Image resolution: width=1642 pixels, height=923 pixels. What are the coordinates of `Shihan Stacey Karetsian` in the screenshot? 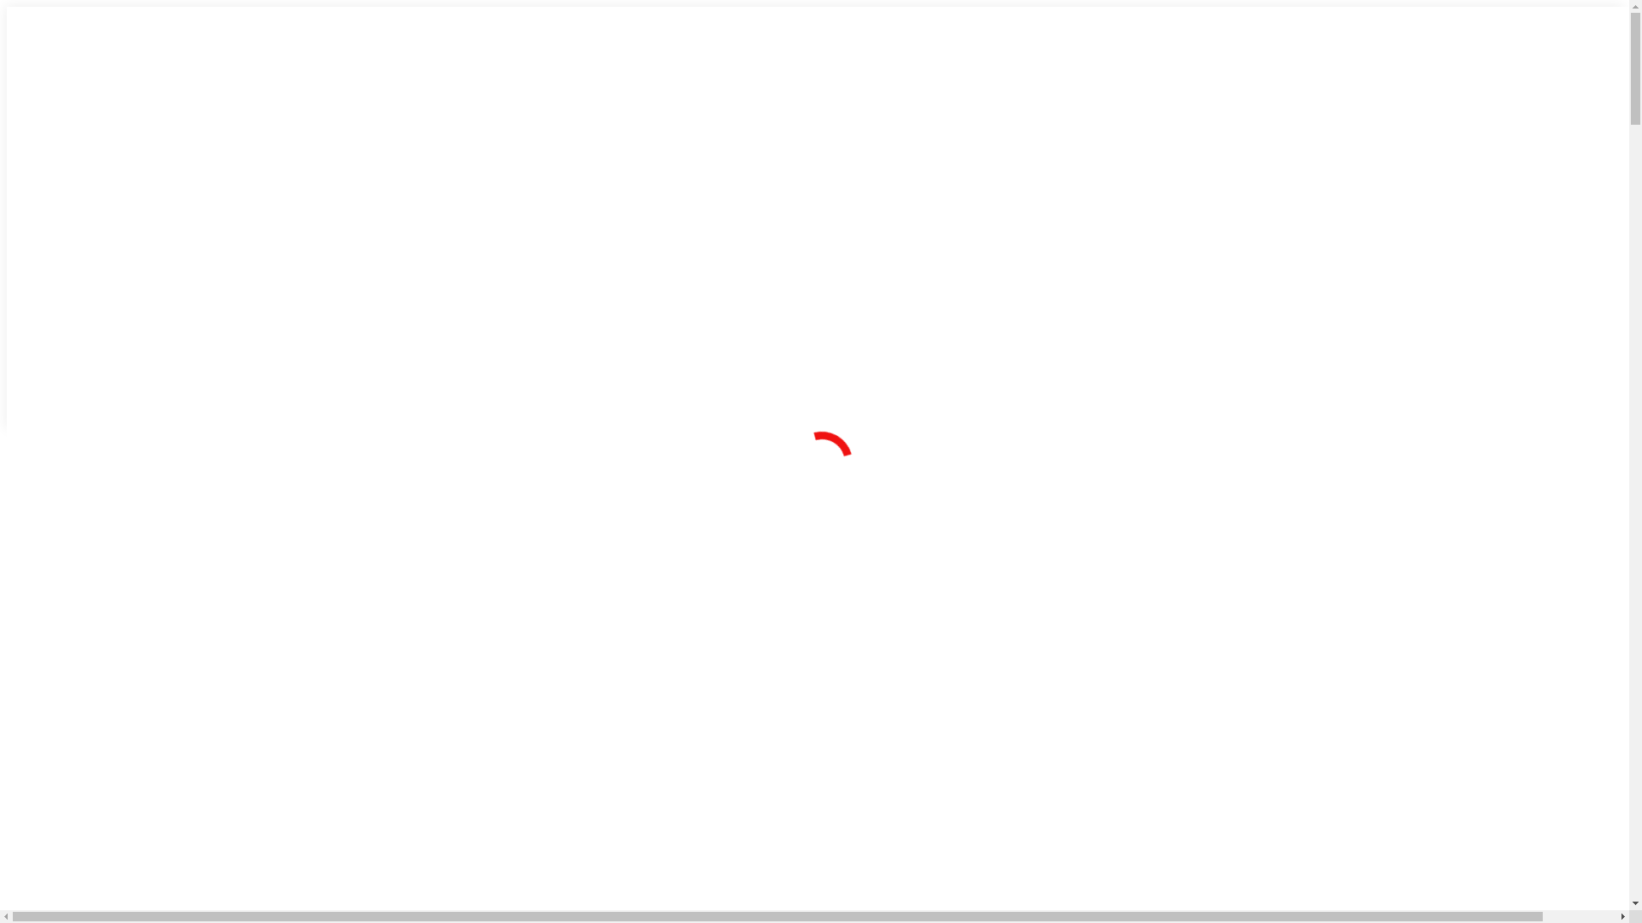 It's located at (464, 137).